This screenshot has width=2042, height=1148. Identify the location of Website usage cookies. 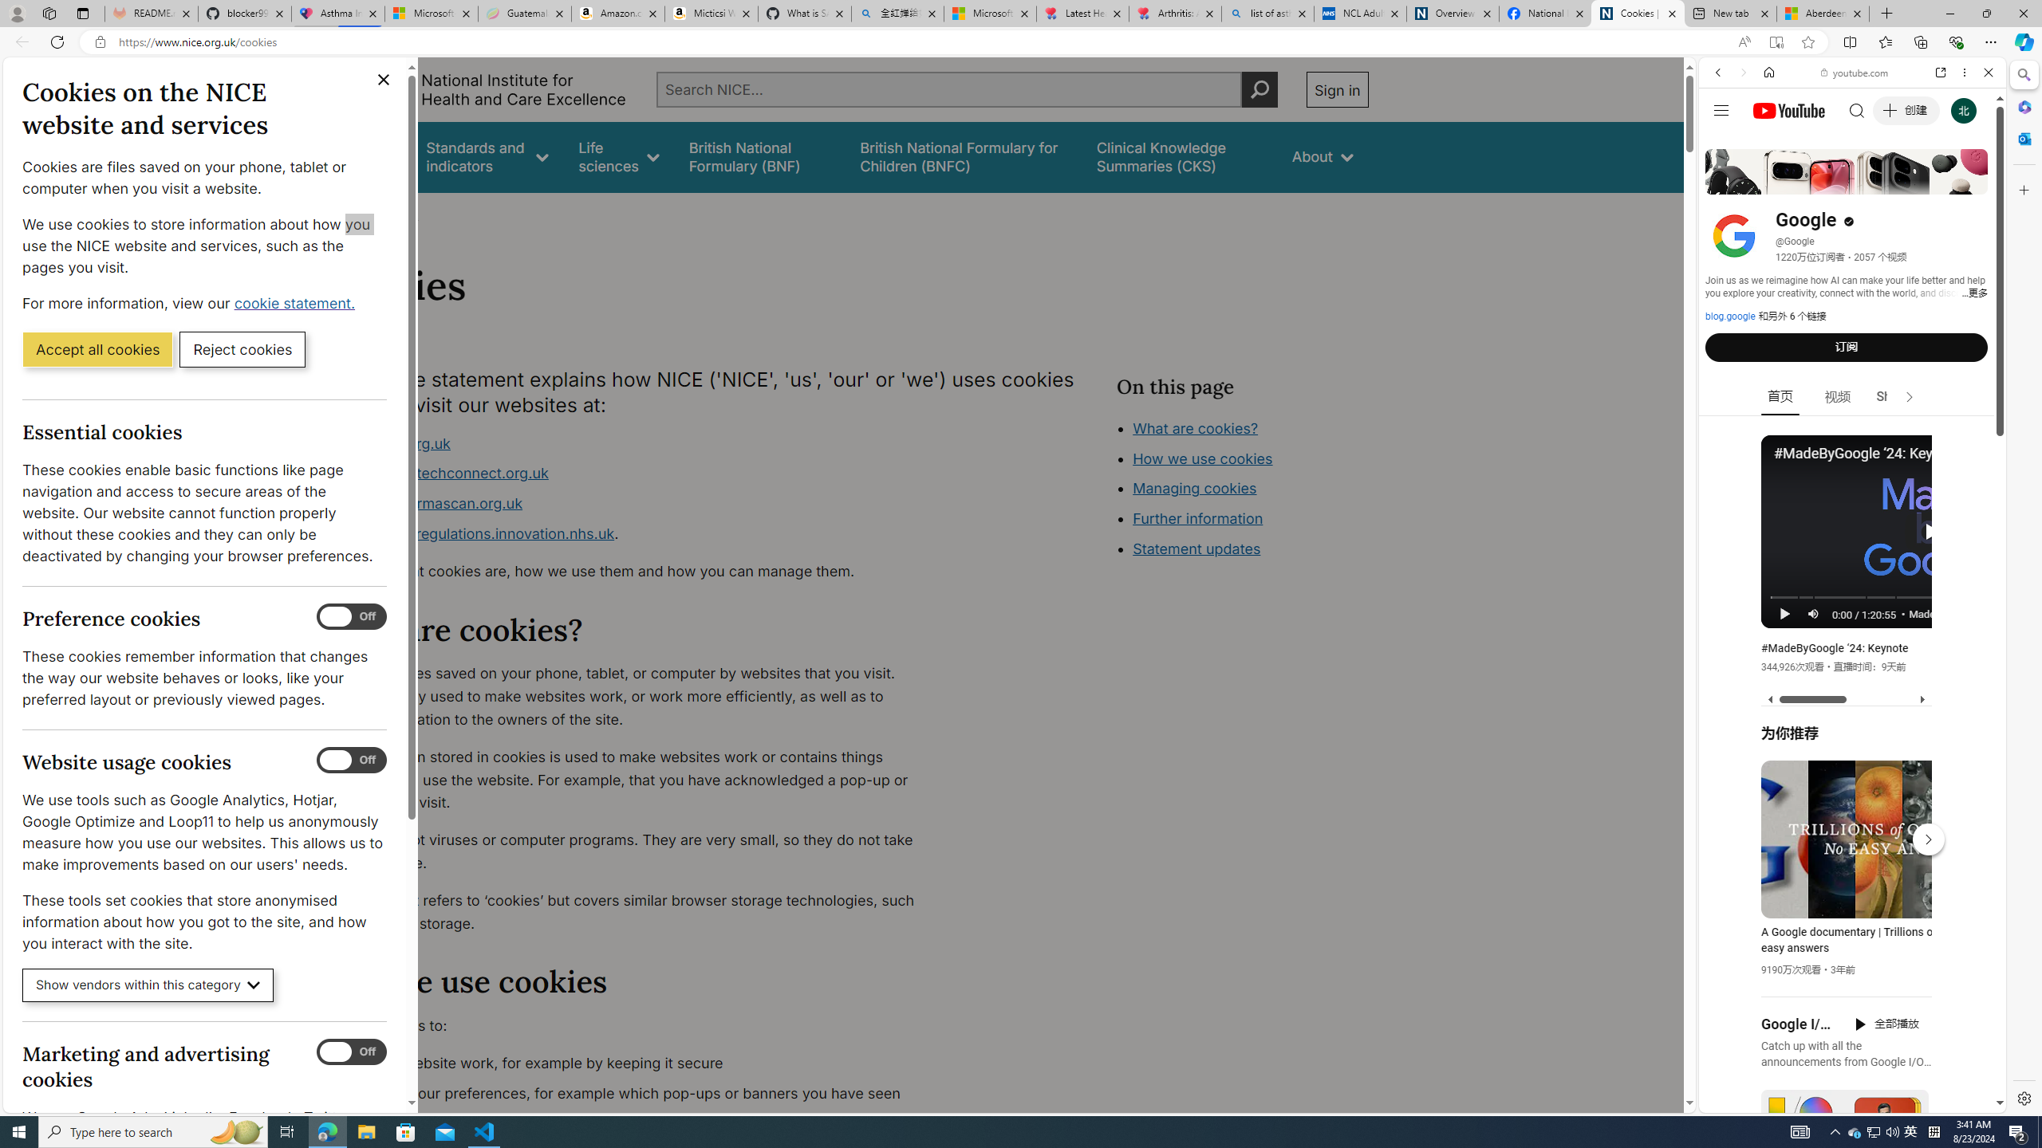
(352, 761).